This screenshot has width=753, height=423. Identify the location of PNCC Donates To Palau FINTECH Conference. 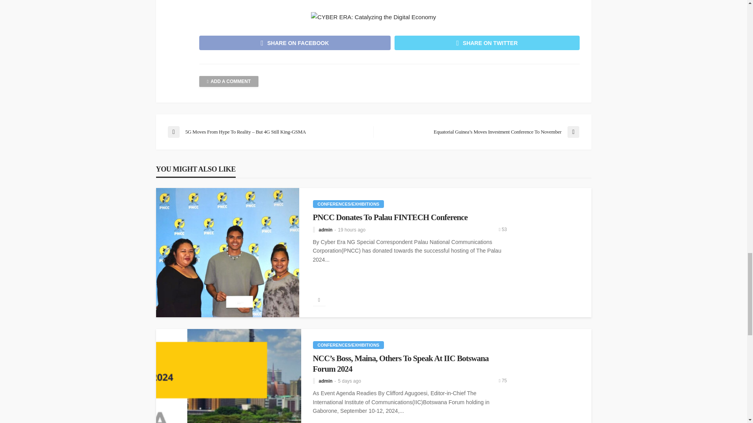
(410, 217).